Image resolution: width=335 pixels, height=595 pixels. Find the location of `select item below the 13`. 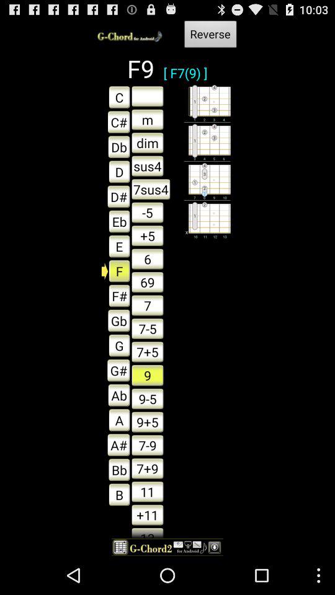

select item below the 13 is located at coordinates (167, 547).